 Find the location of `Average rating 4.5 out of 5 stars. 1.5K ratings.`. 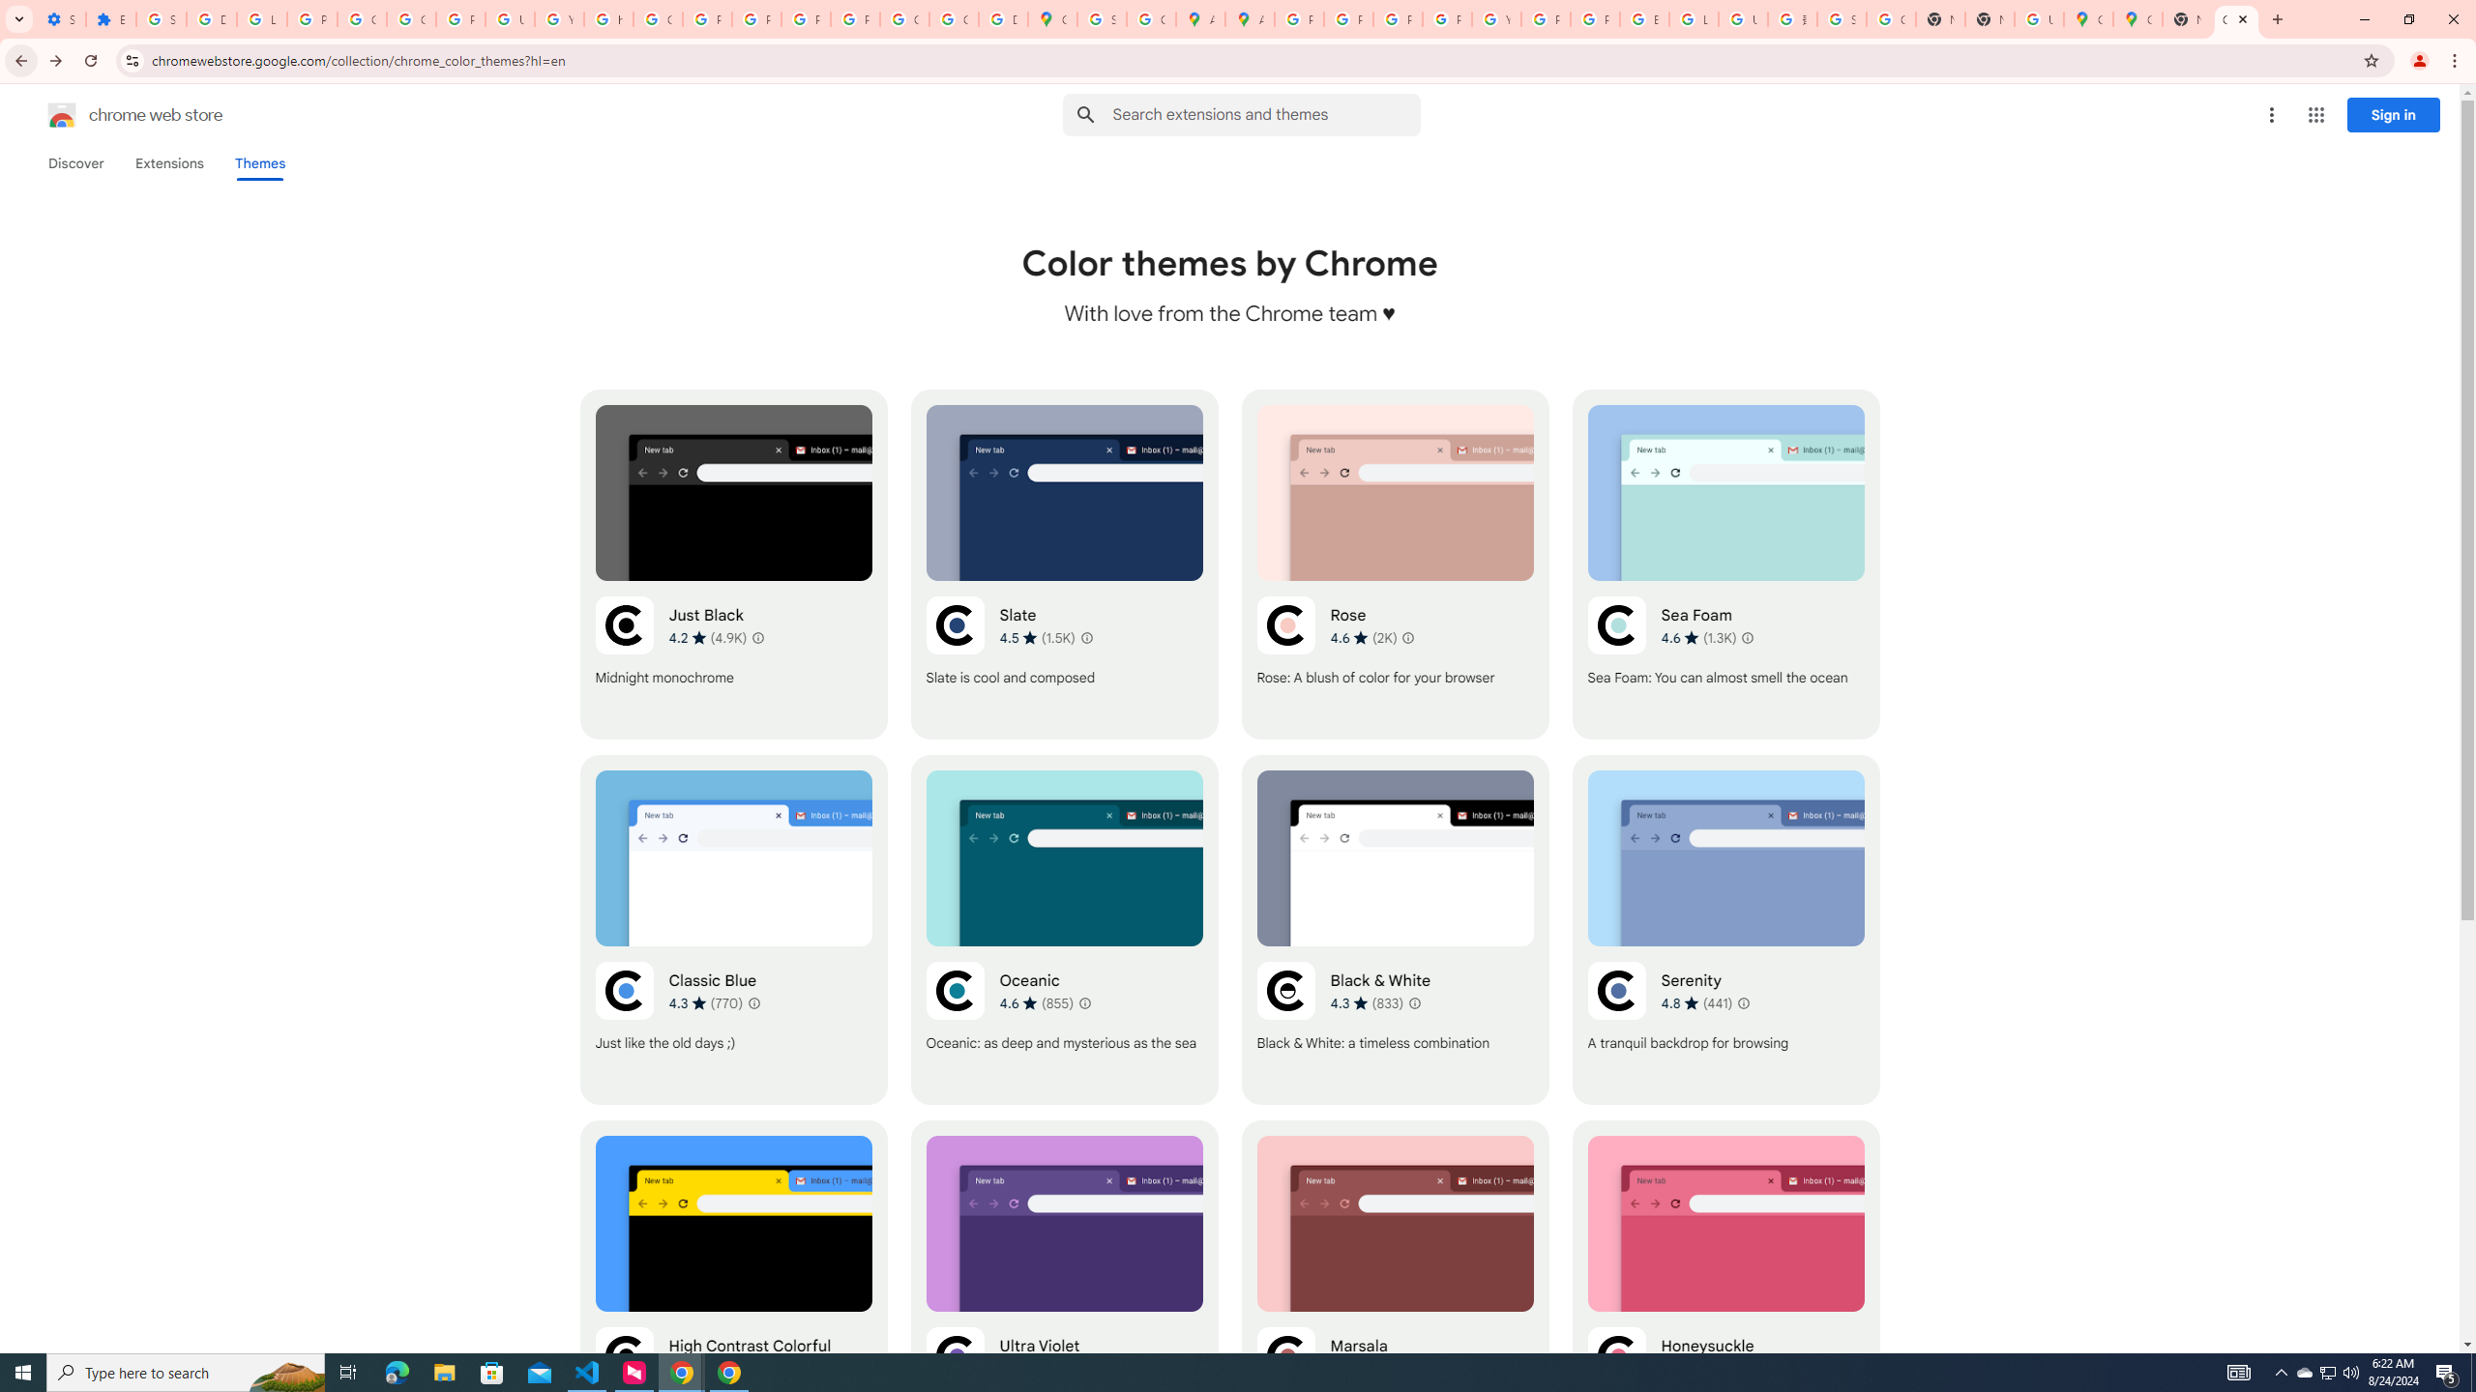

Average rating 4.5 out of 5 stars. 1.5K ratings. is located at coordinates (1039, 638).